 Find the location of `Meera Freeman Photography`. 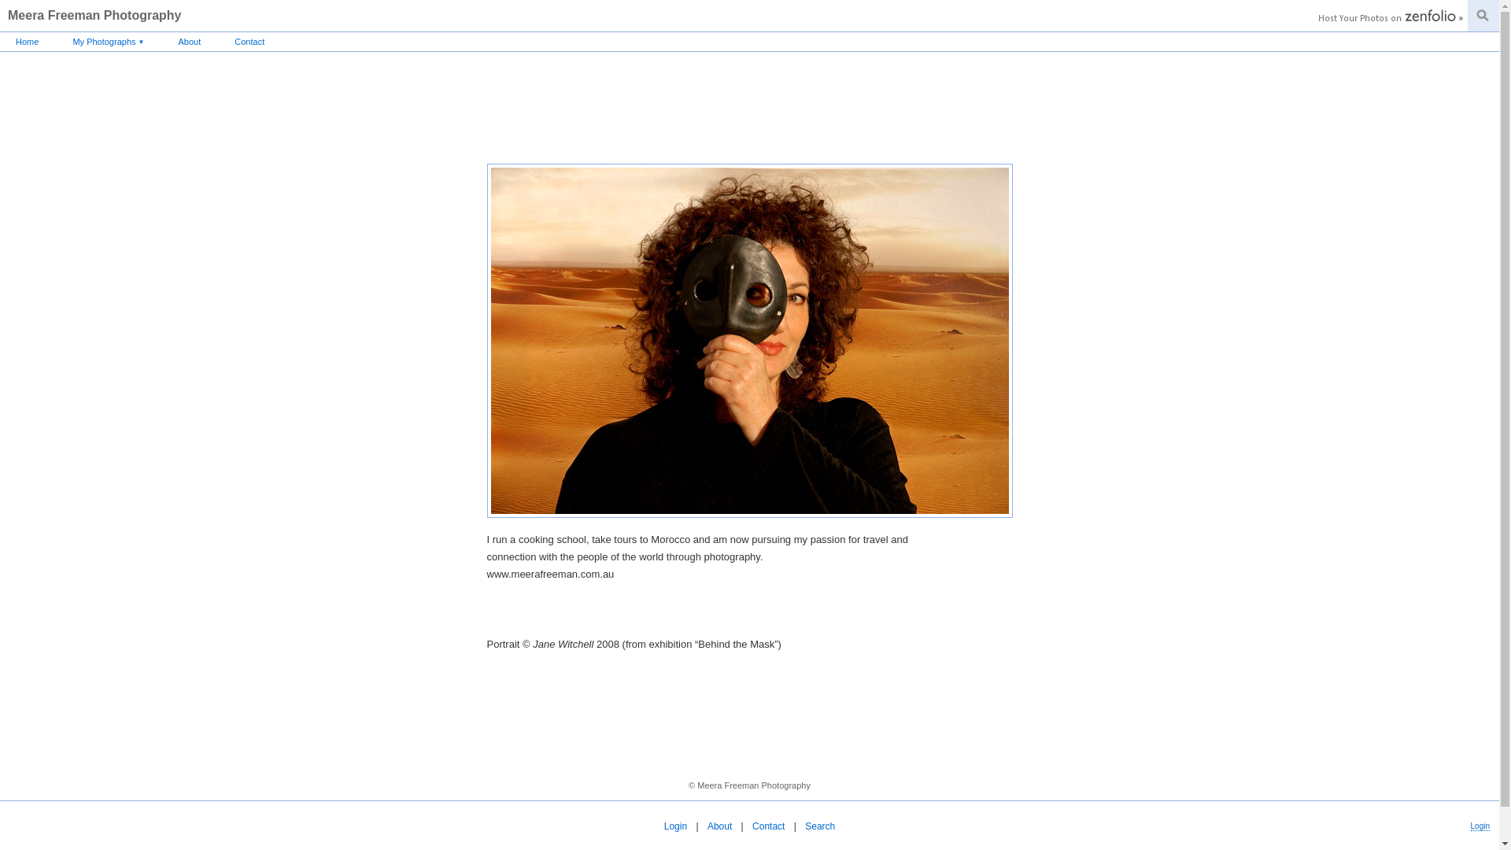

Meera Freeman Photography is located at coordinates (94, 16).